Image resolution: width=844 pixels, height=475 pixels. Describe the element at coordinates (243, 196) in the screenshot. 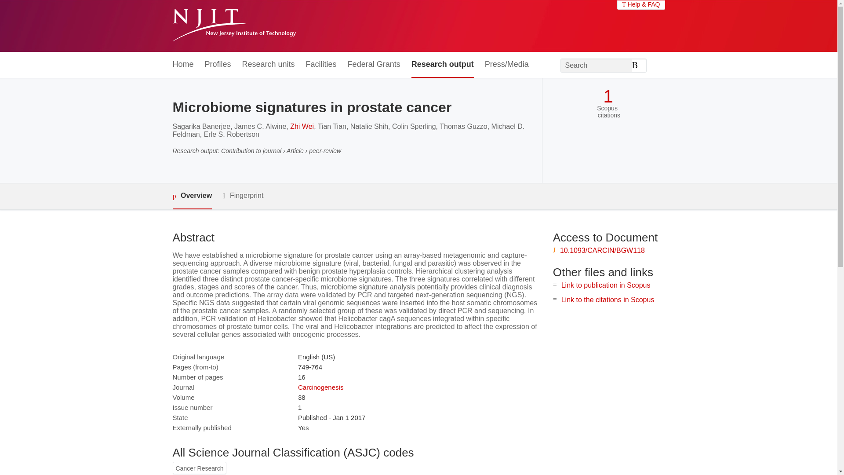

I see `Fingerprint` at that location.